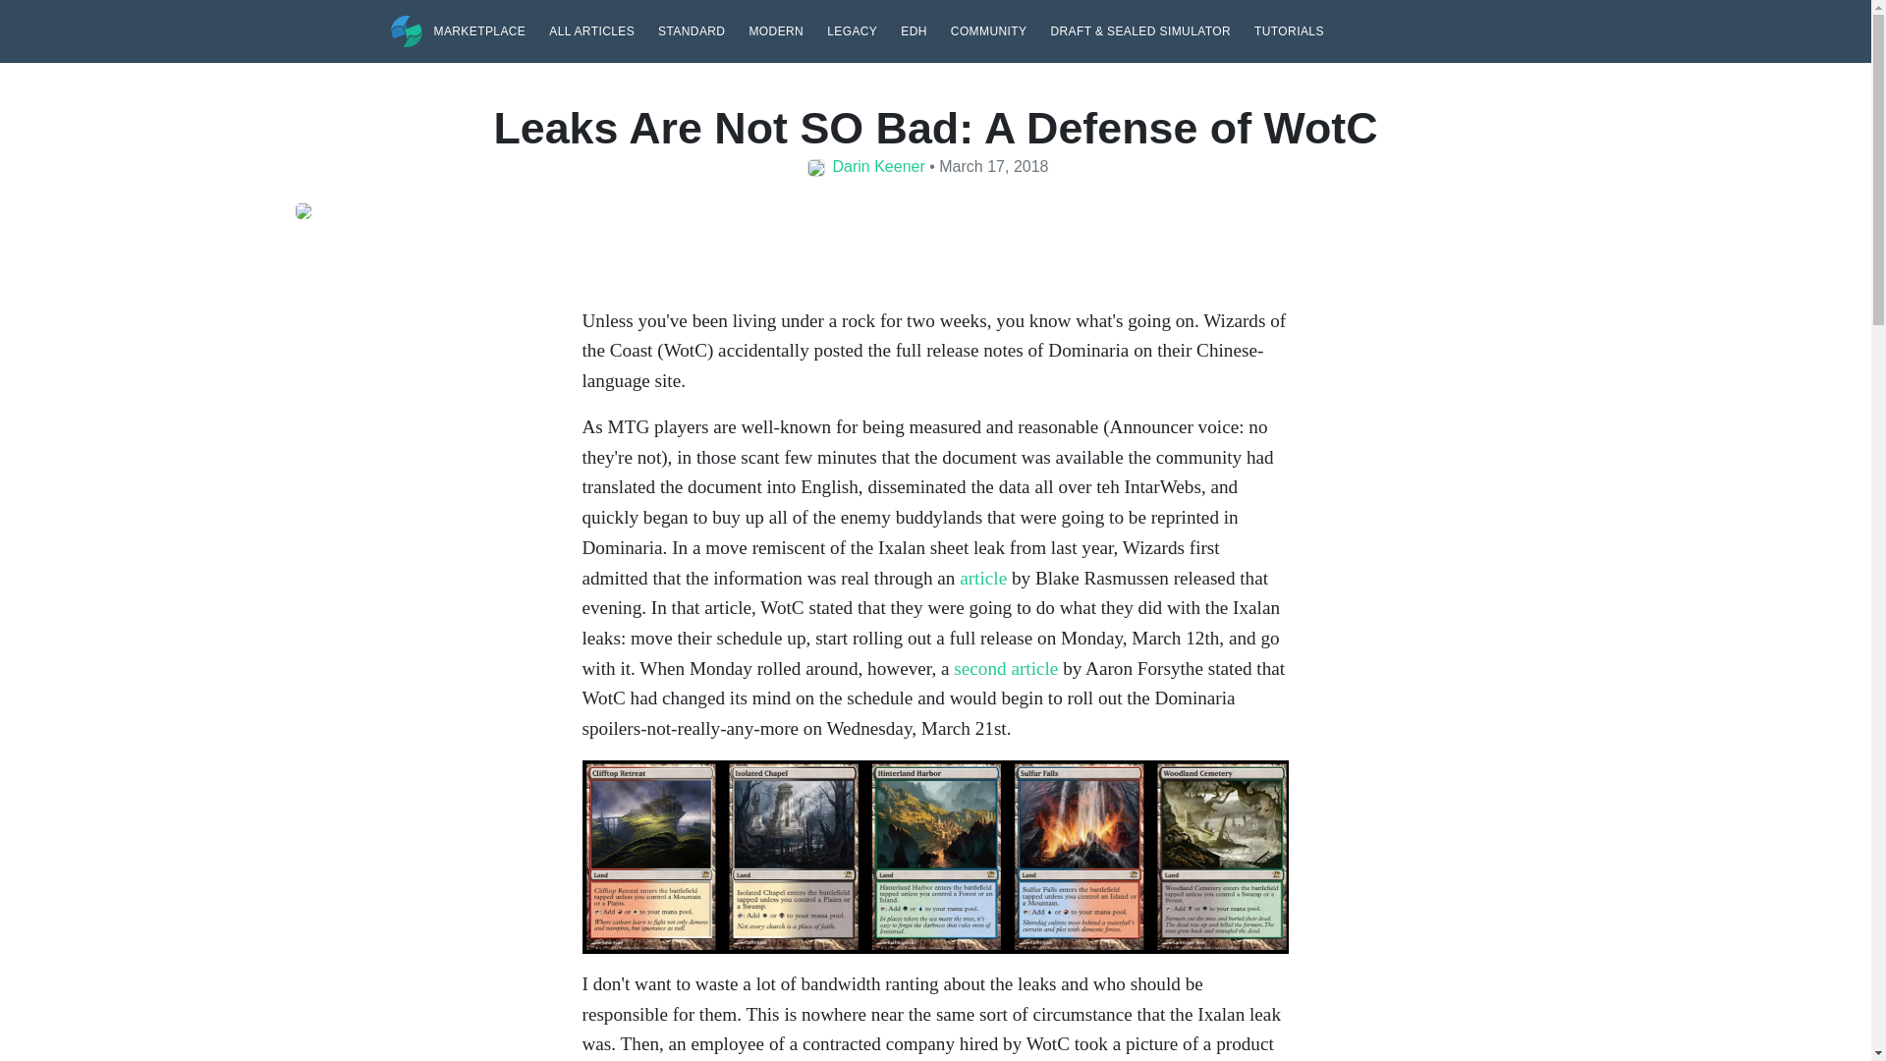  Describe the element at coordinates (1289, 29) in the screenshot. I see `TUTORIALS` at that location.